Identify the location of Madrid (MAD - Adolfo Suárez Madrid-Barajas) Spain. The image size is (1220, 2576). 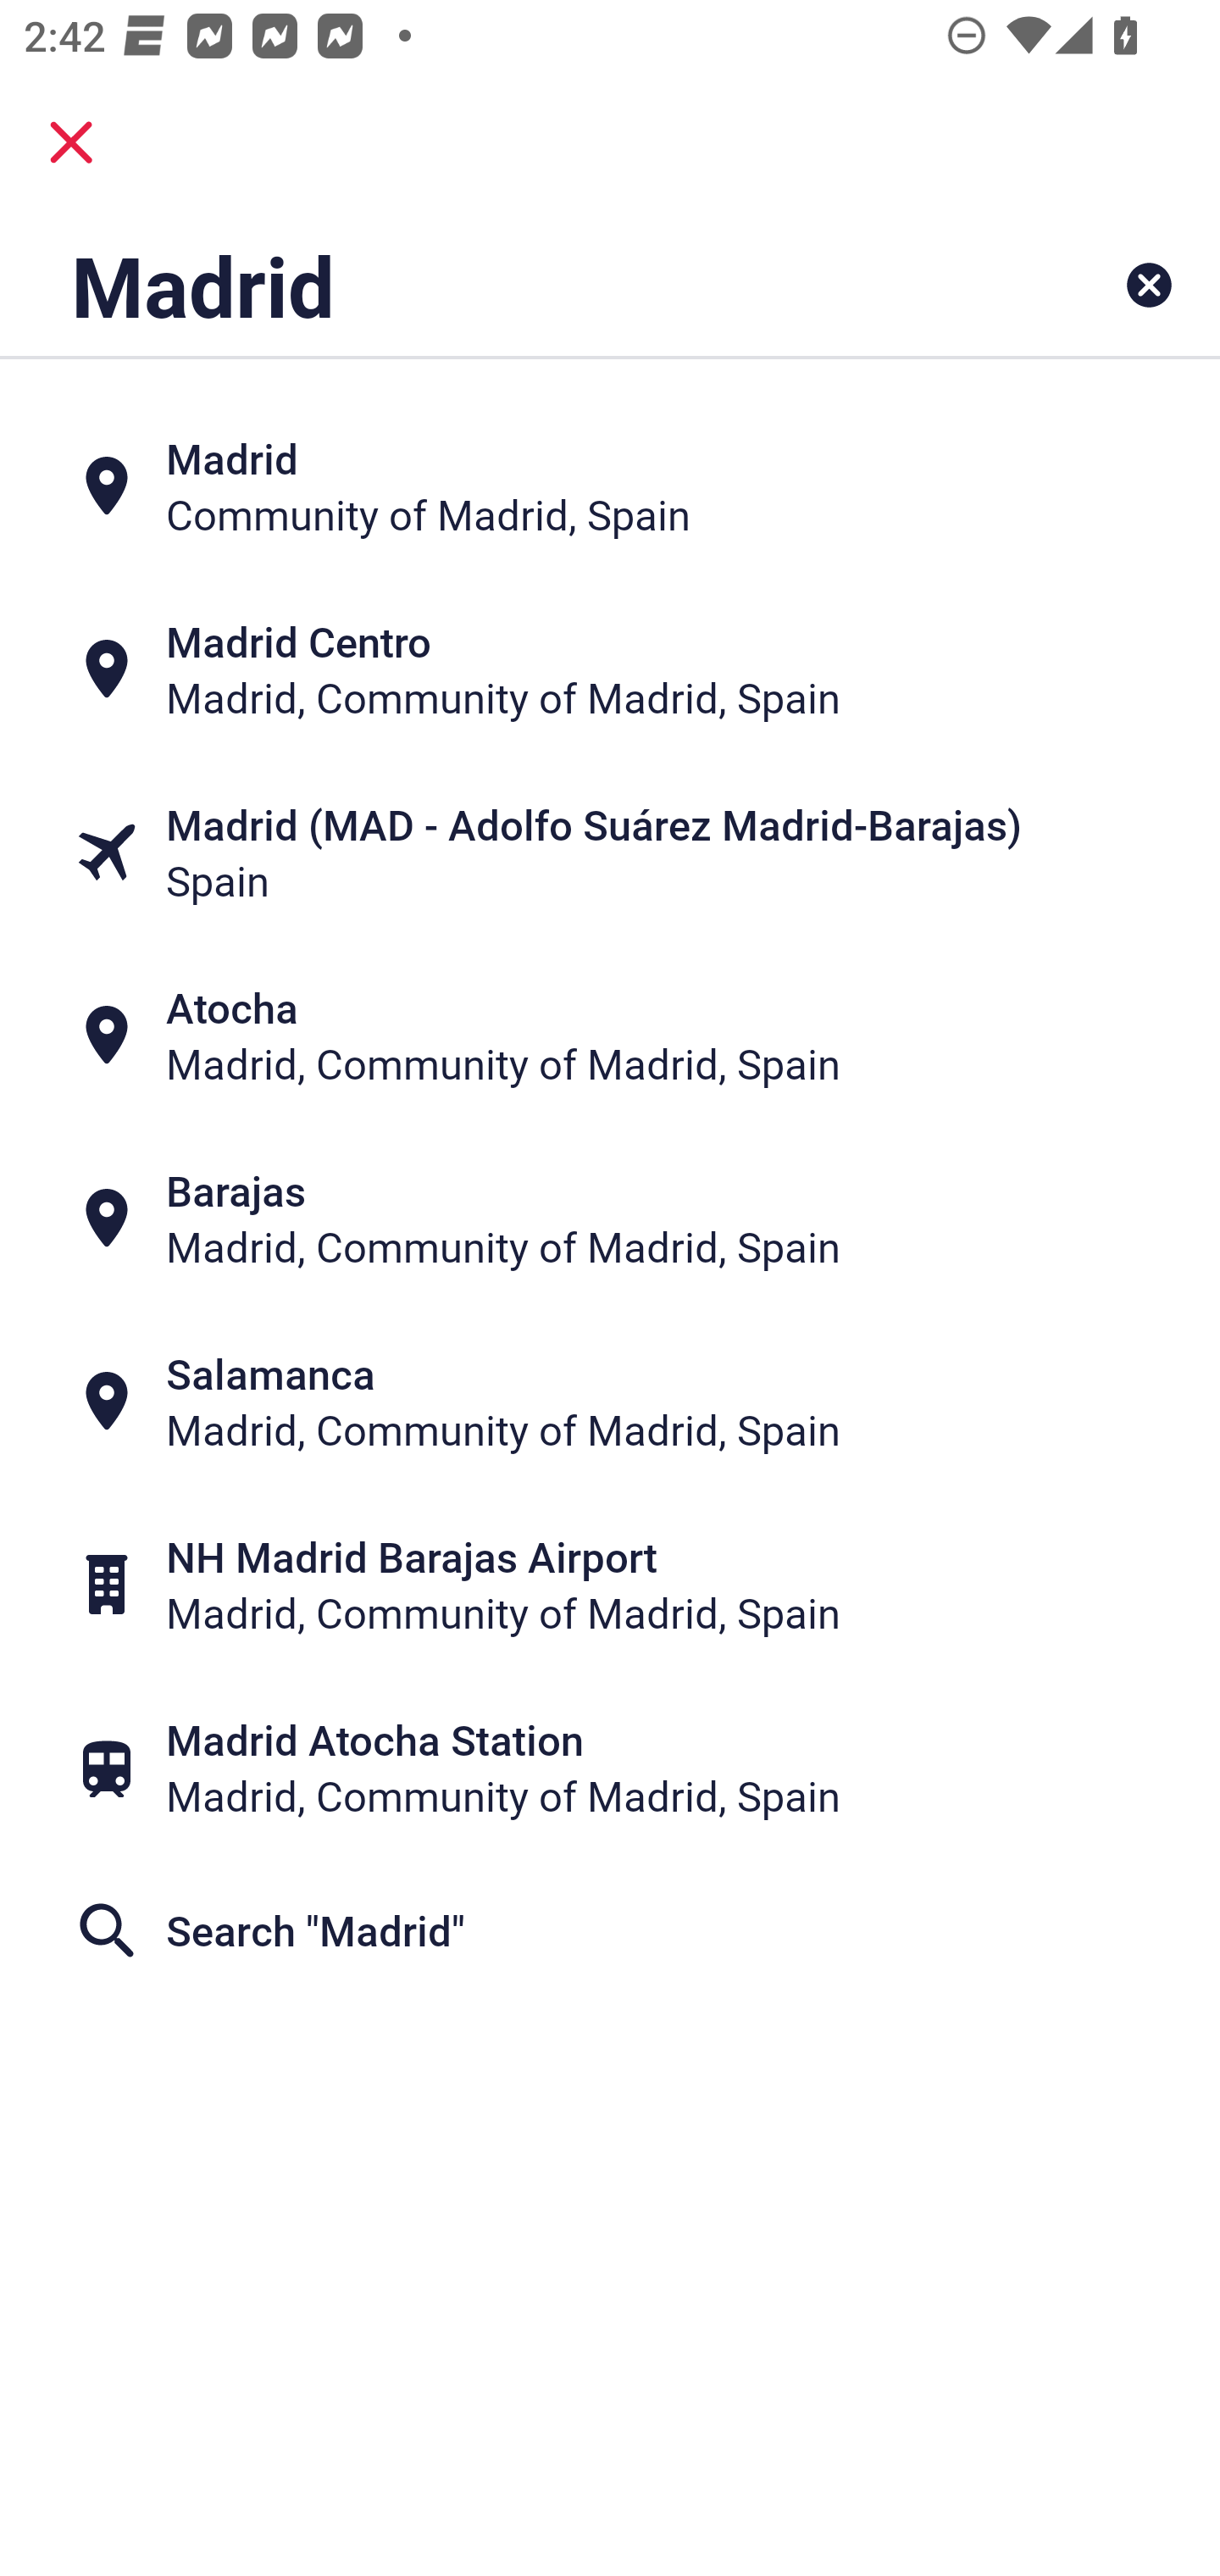
(610, 851).